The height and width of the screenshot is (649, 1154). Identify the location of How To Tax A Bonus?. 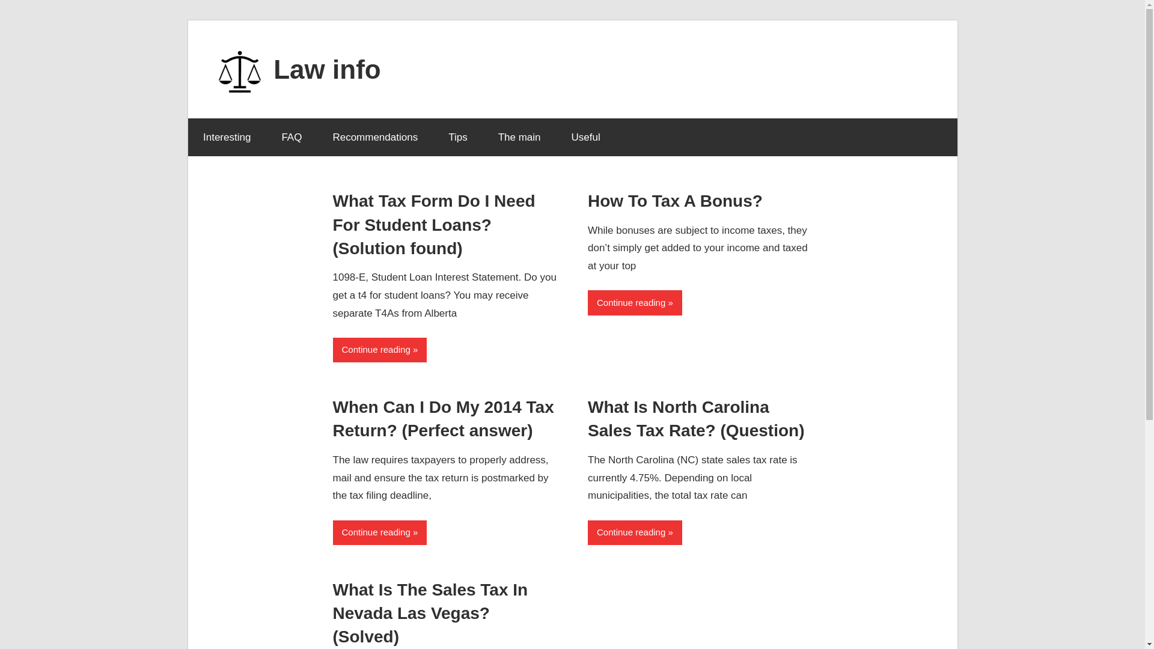
(675, 201).